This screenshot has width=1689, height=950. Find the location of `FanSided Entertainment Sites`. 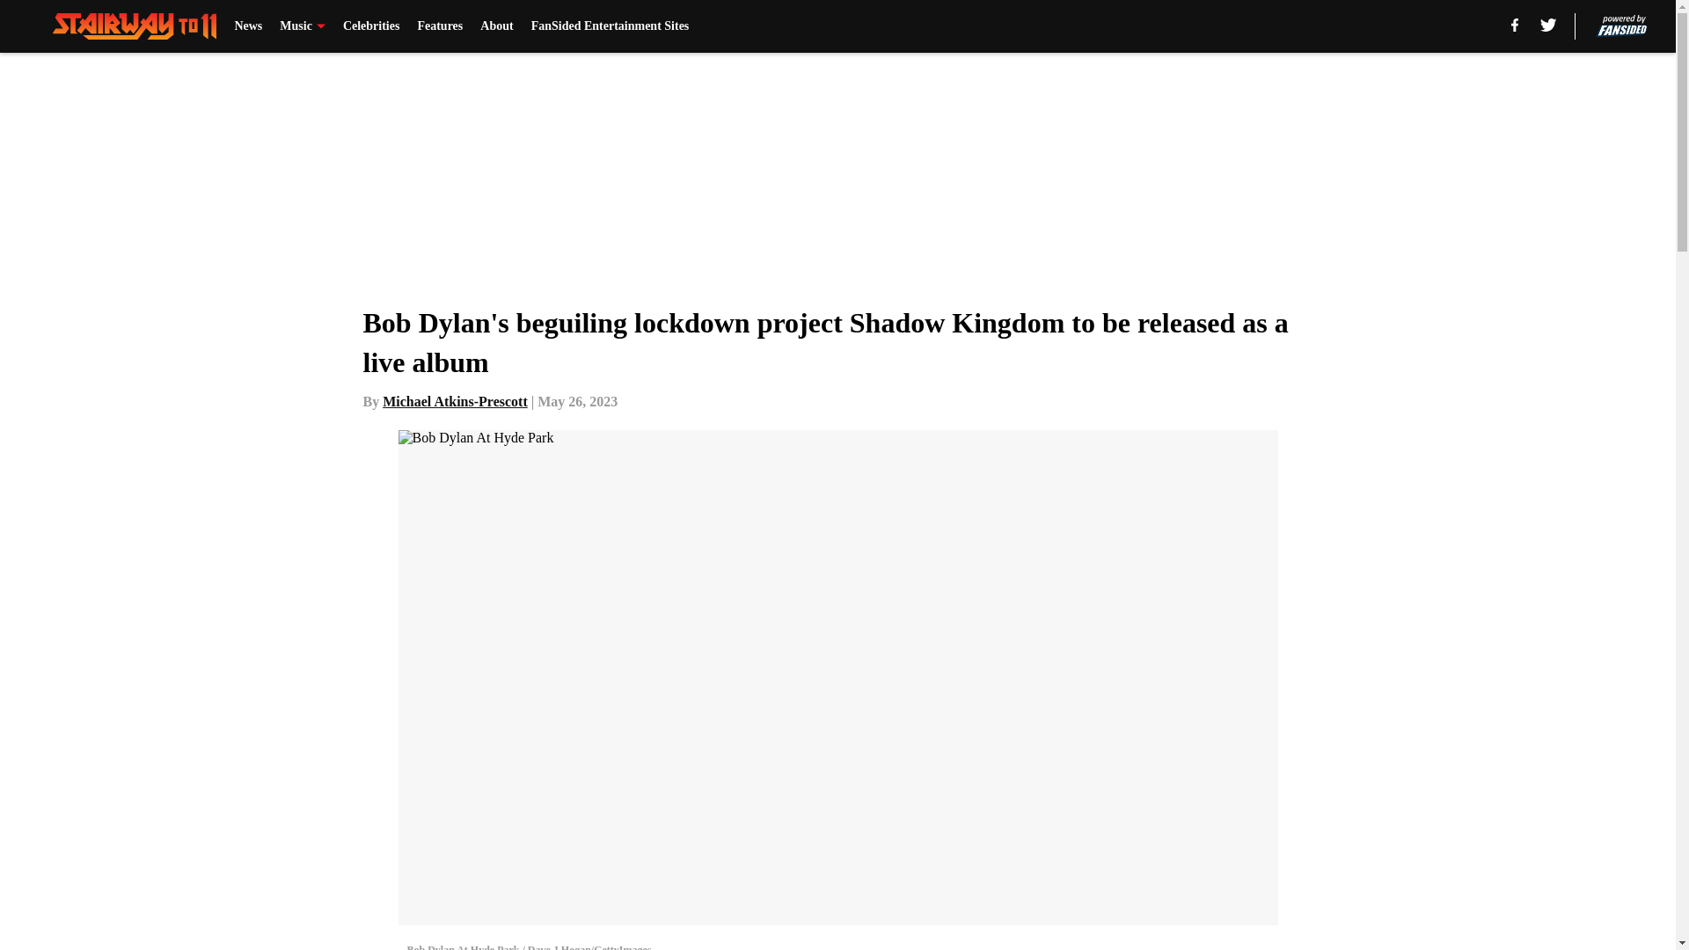

FanSided Entertainment Sites is located at coordinates (611, 26).